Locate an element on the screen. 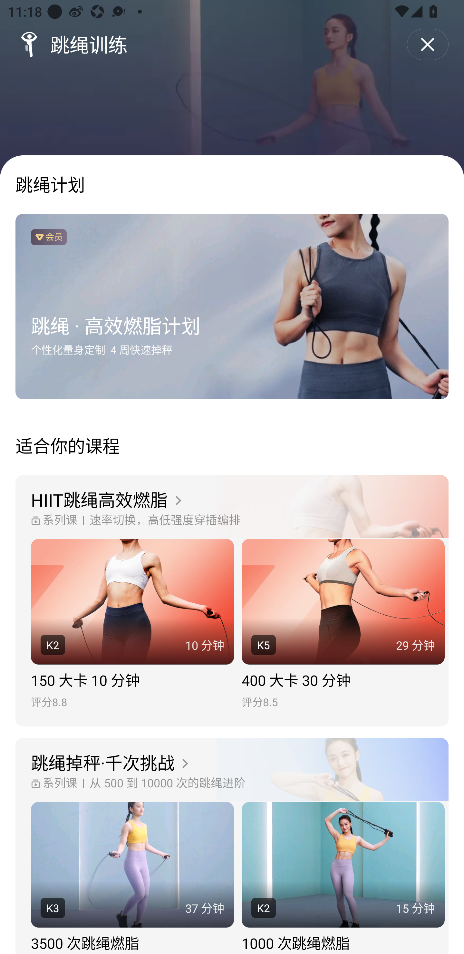 The width and height of the screenshot is (464, 954). 会员 跳绳 · 高效燃脂计划 个性化量身定制  4 周快速掉秤 is located at coordinates (232, 307).